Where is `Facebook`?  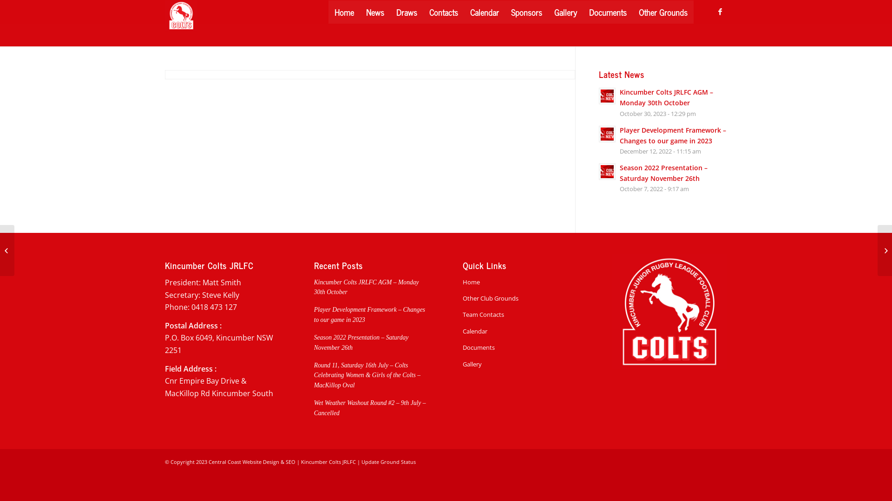 Facebook is located at coordinates (720, 12).